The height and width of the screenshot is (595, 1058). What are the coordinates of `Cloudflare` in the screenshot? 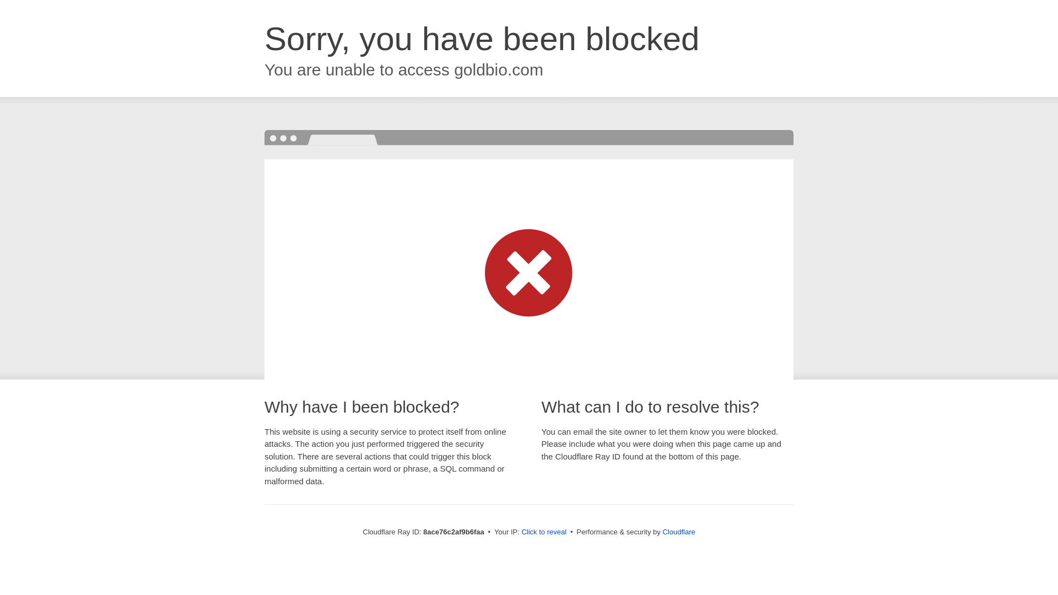 It's located at (678, 532).